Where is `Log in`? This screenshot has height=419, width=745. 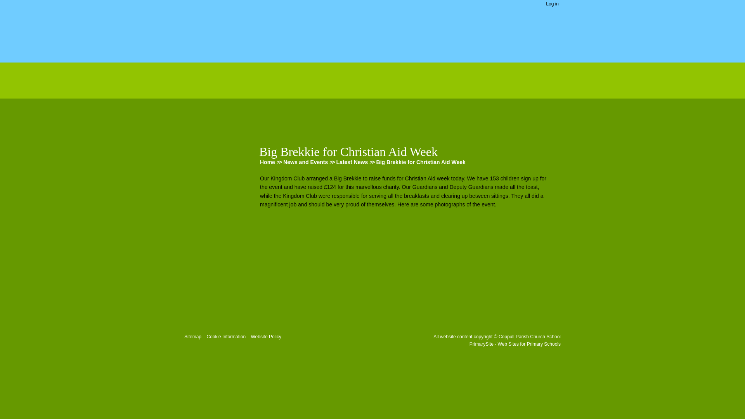
Log in is located at coordinates (553, 4).